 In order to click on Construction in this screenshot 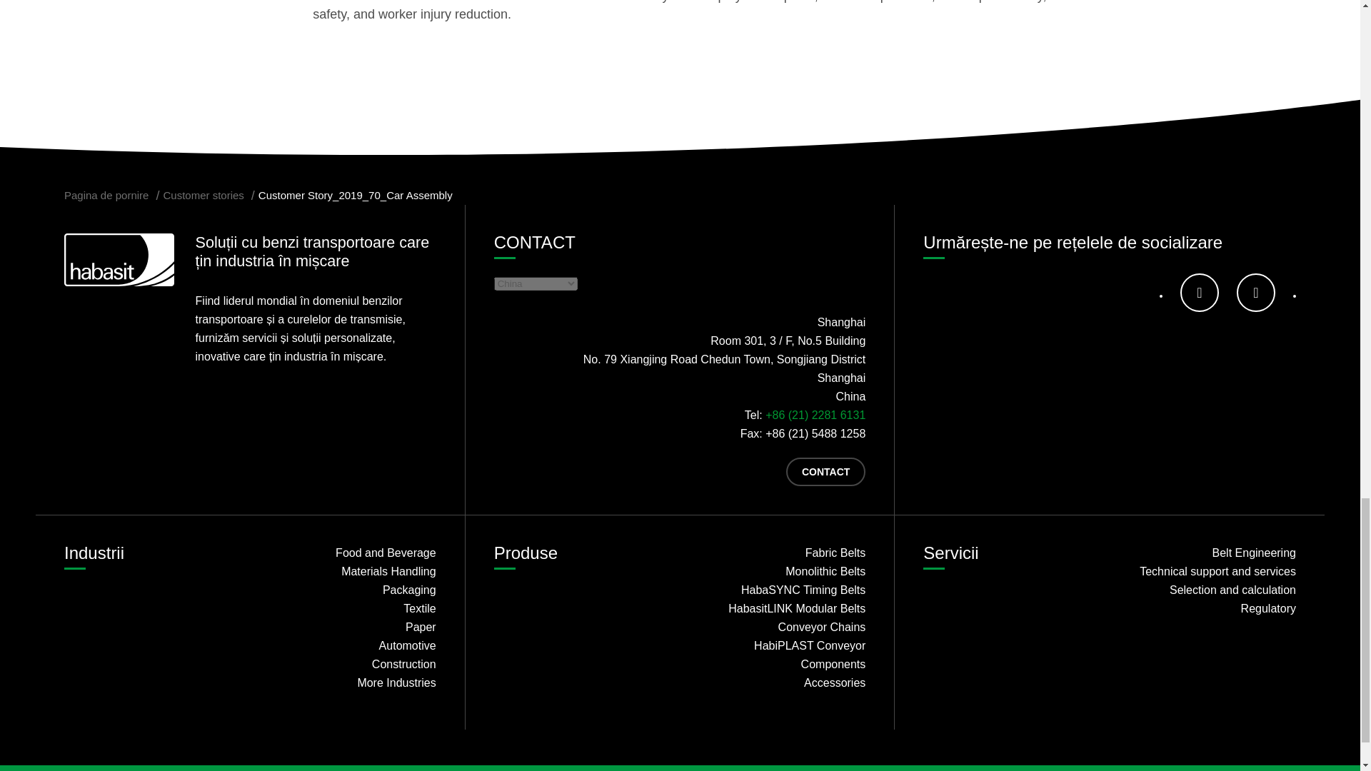, I will do `click(348, 664)`.